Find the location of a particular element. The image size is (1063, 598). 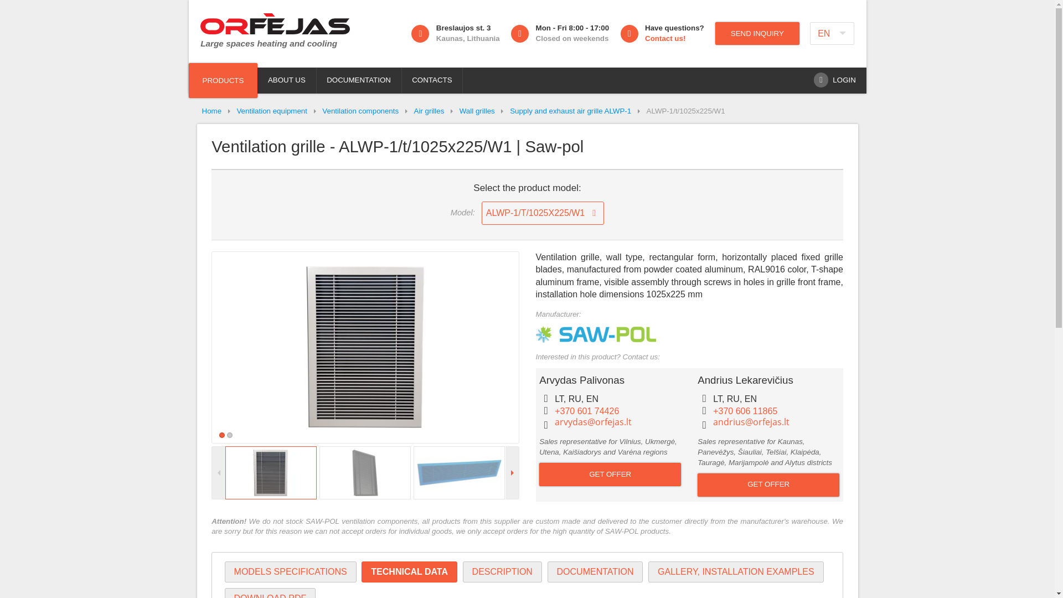

SEND INQUIRY is located at coordinates (757, 33).